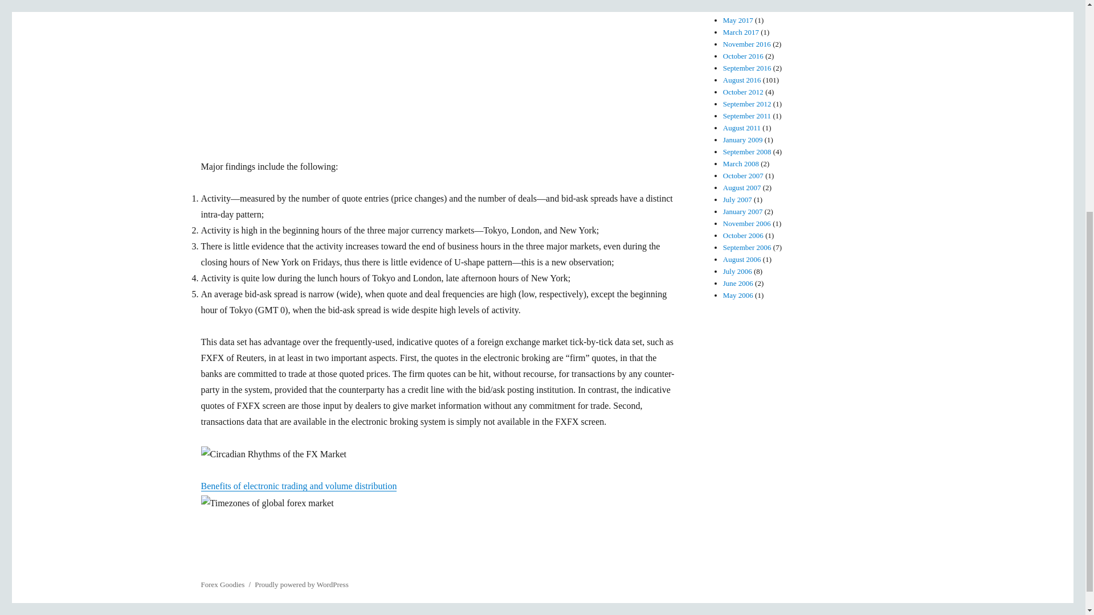 The height and width of the screenshot is (615, 1094). I want to click on August 2011, so click(742, 128).